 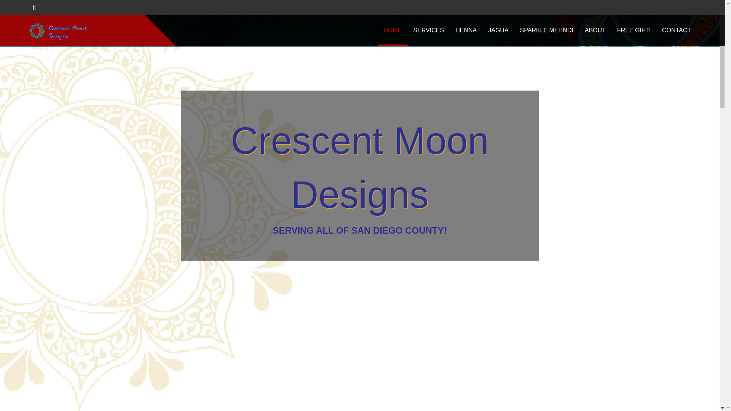 What do you see at coordinates (466, 30) in the screenshot?
I see `HENNA` at bounding box center [466, 30].